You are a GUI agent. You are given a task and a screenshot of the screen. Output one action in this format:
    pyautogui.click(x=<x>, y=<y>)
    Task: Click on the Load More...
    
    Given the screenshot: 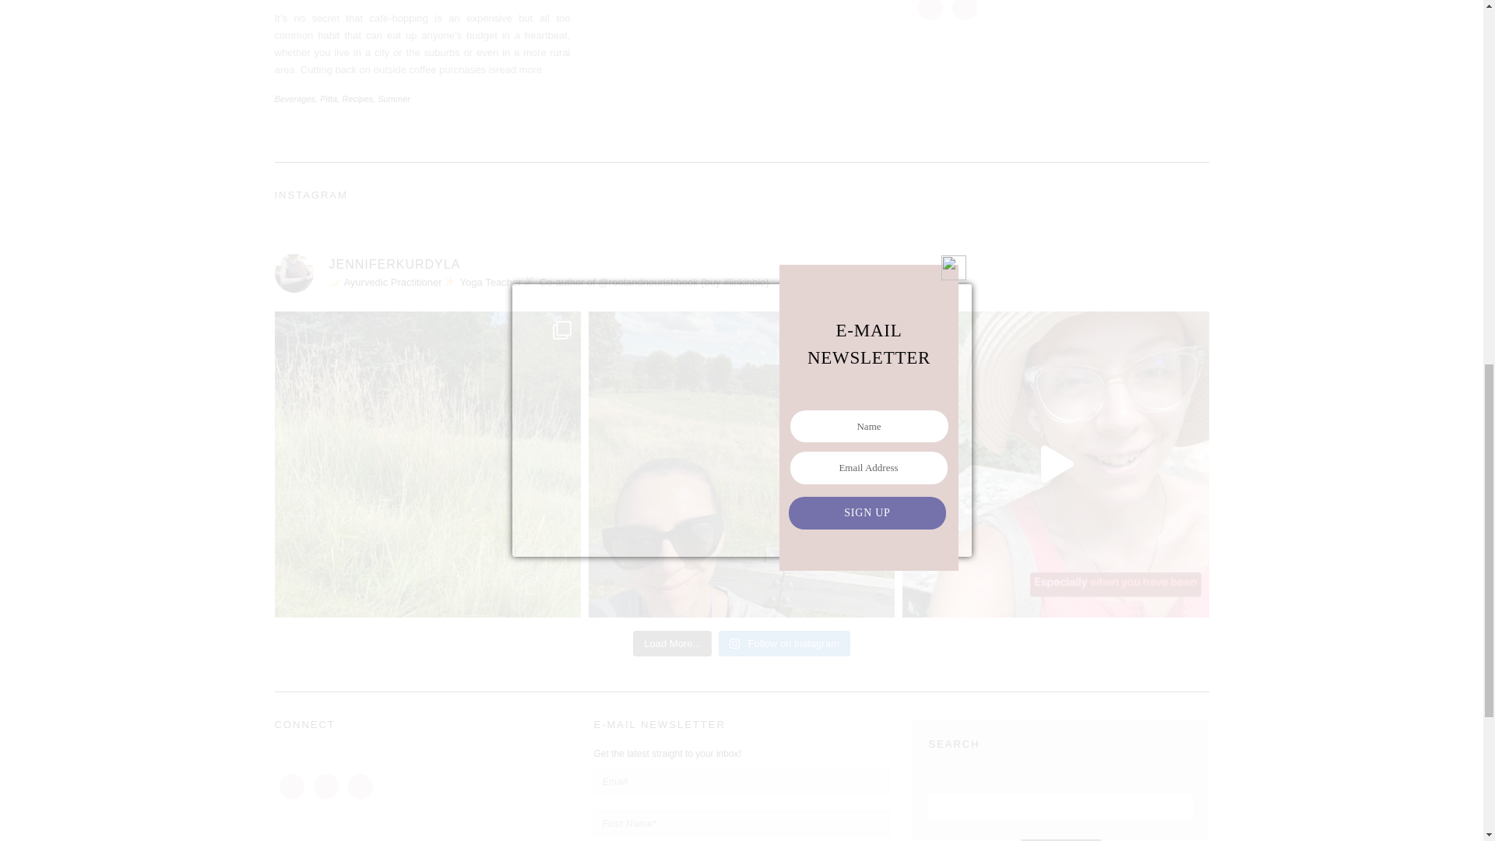 What is the action you would take?
    pyautogui.click(x=671, y=643)
    